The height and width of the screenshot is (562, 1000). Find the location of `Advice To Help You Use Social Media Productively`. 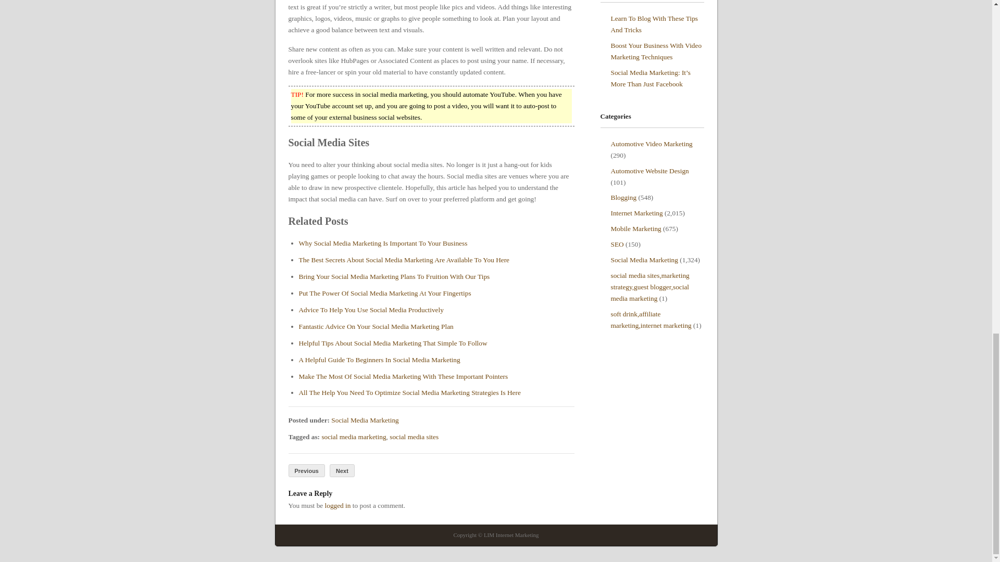

Advice To Help You Use Social Media Productively is located at coordinates (371, 309).